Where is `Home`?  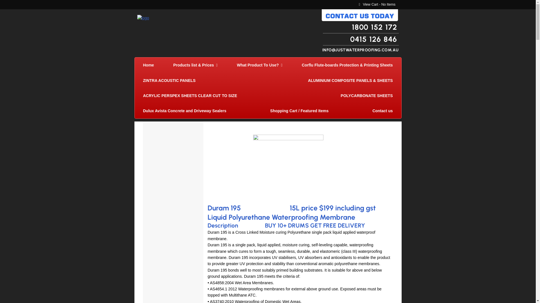
Home is located at coordinates (148, 65).